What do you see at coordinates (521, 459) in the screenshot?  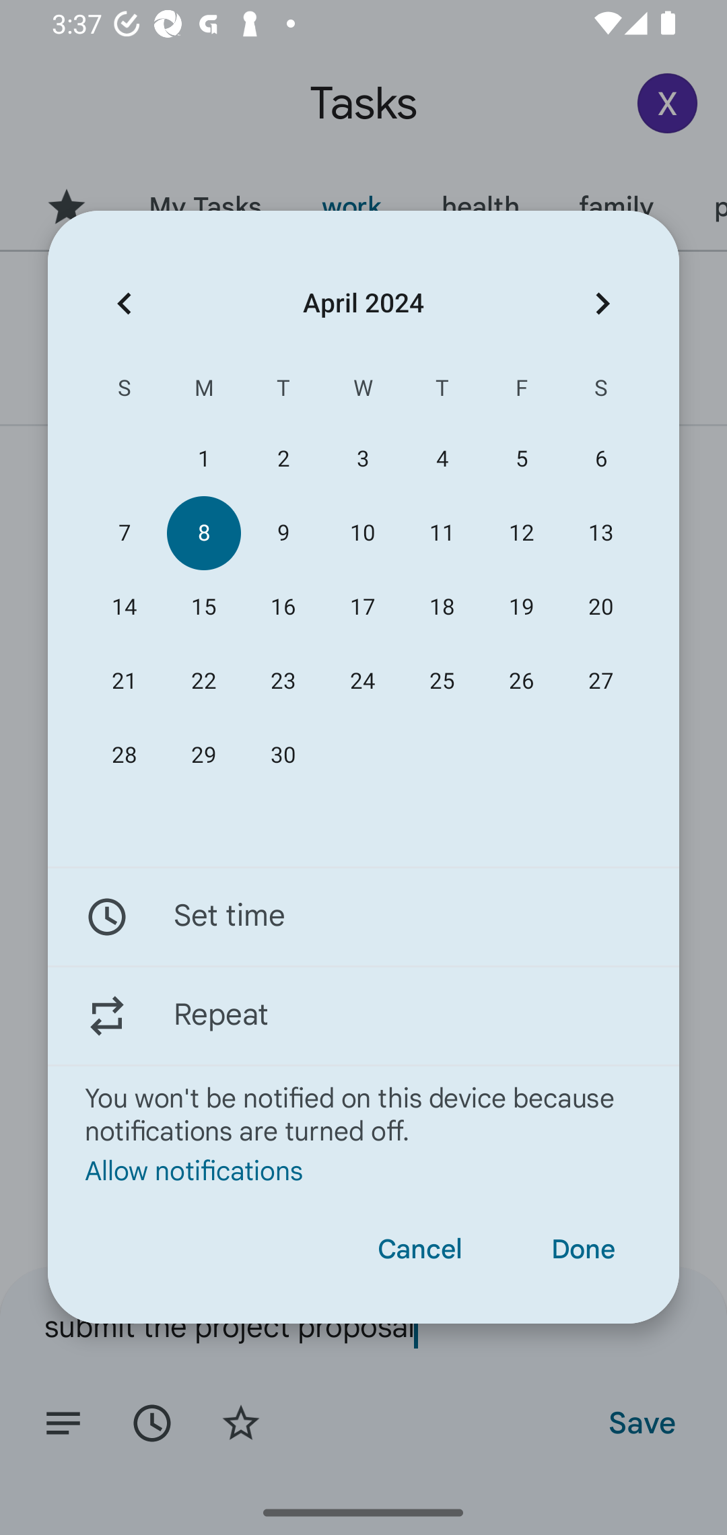 I see `5 05 April 2024` at bounding box center [521, 459].